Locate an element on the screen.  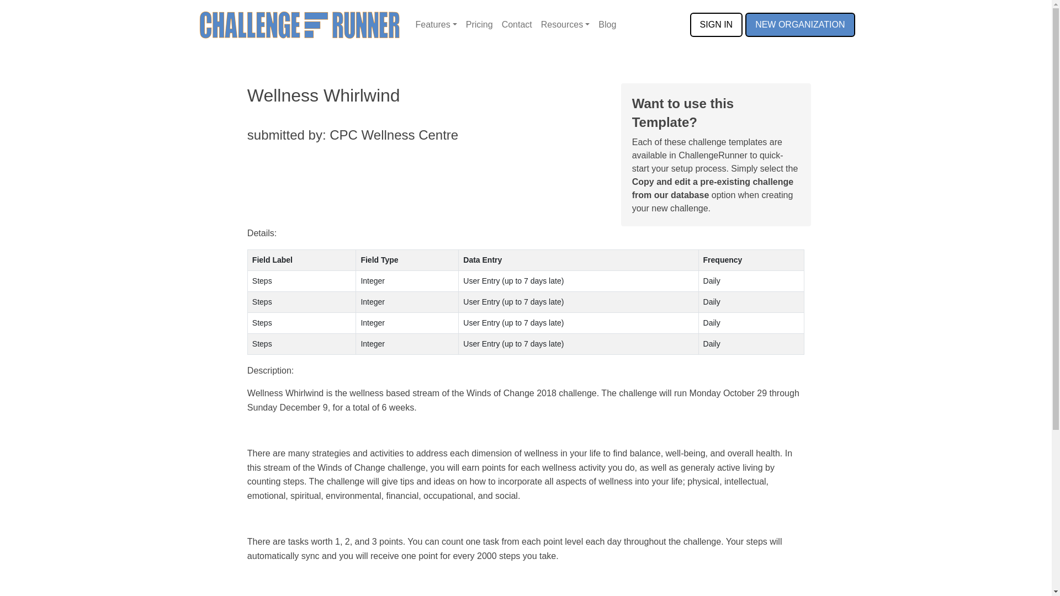
Pricing Page is located at coordinates (479, 24).